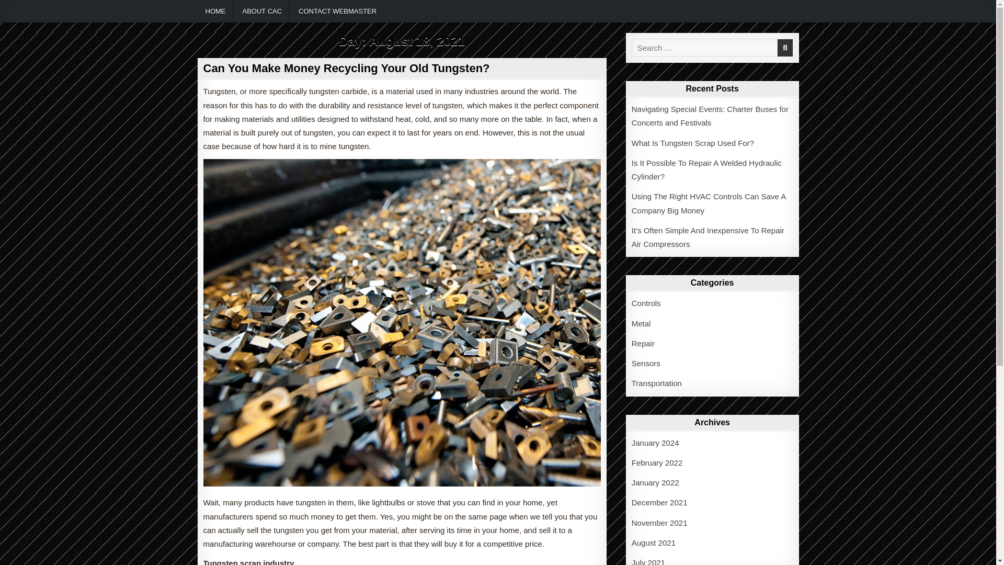  Describe the element at coordinates (709, 203) in the screenshot. I see `Using The Right HVAC Controls Can Save A Company Big Money` at that location.